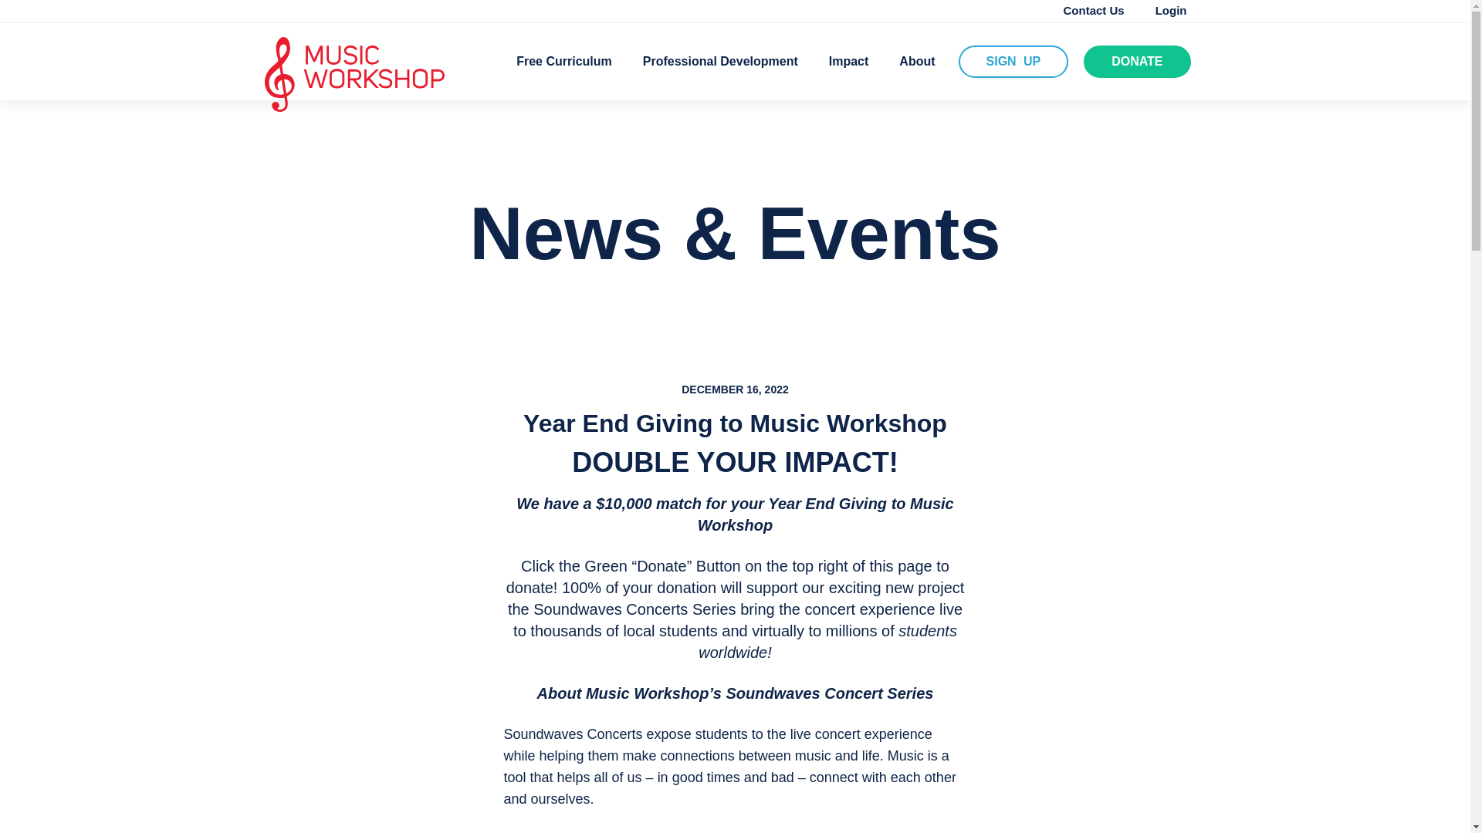 Image resolution: width=1482 pixels, height=833 pixels. I want to click on Contact Us, so click(1093, 10).